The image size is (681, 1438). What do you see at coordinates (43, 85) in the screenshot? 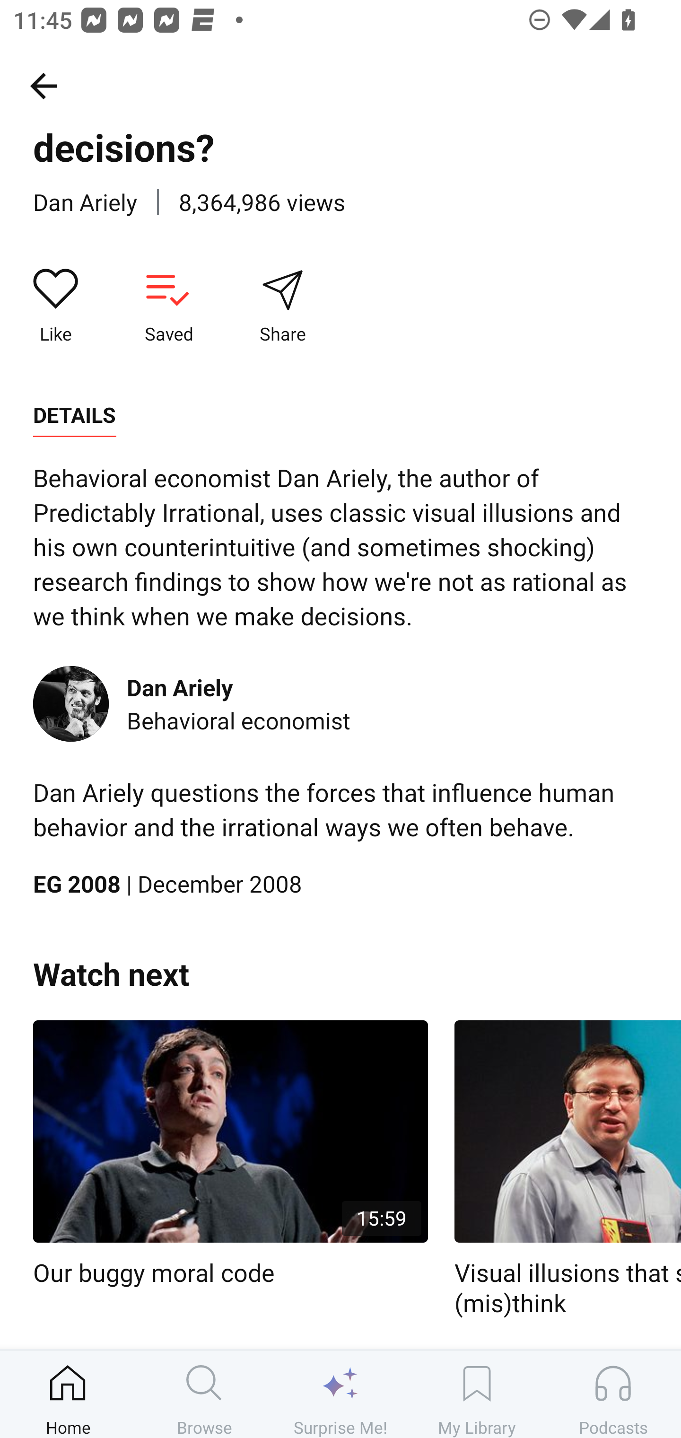
I see `History, back` at bounding box center [43, 85].